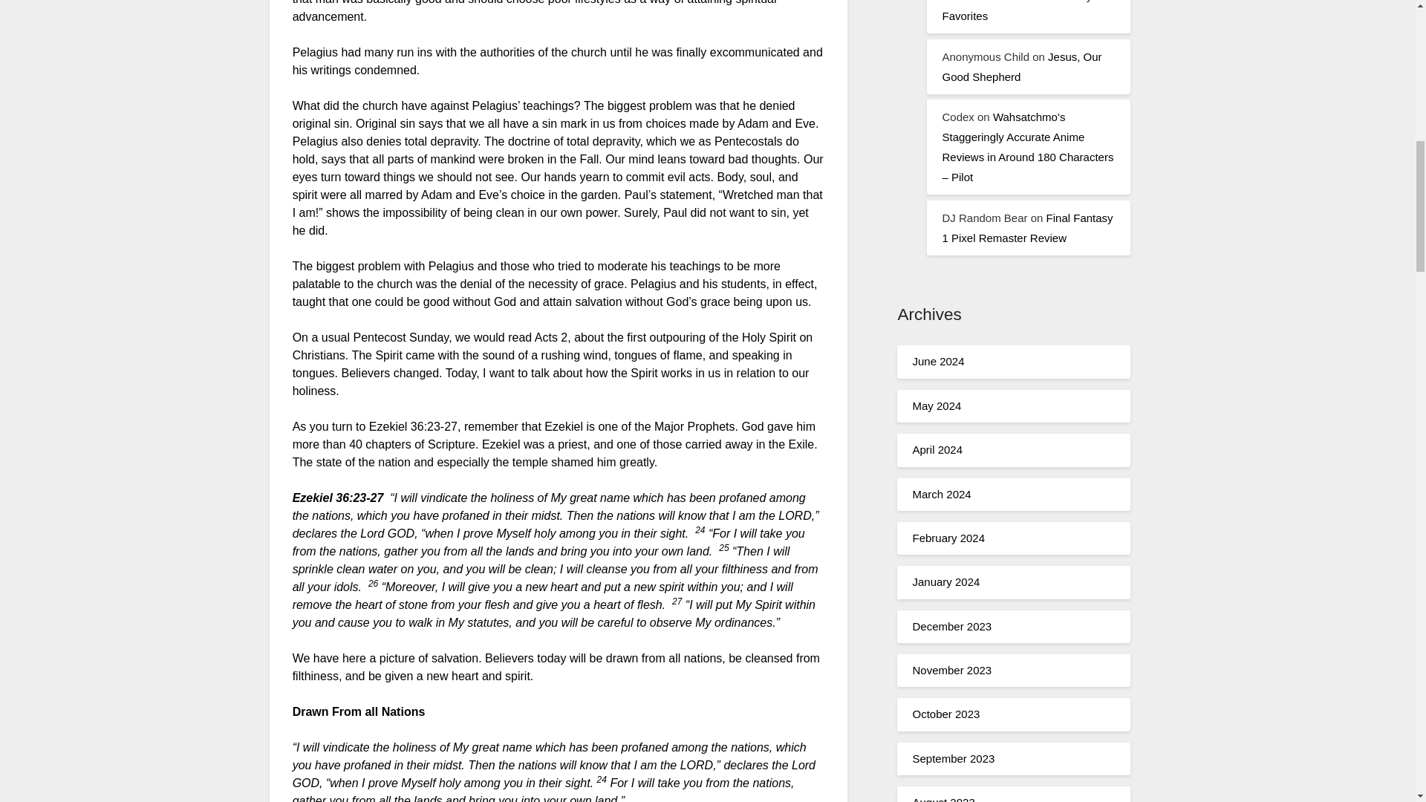 Image resolution: width=1426 pixels, height=802 pixels. What do you see at coordinates (951, 670) in the screenshot?
I see `November 2023` at bounding box center [951, 670].